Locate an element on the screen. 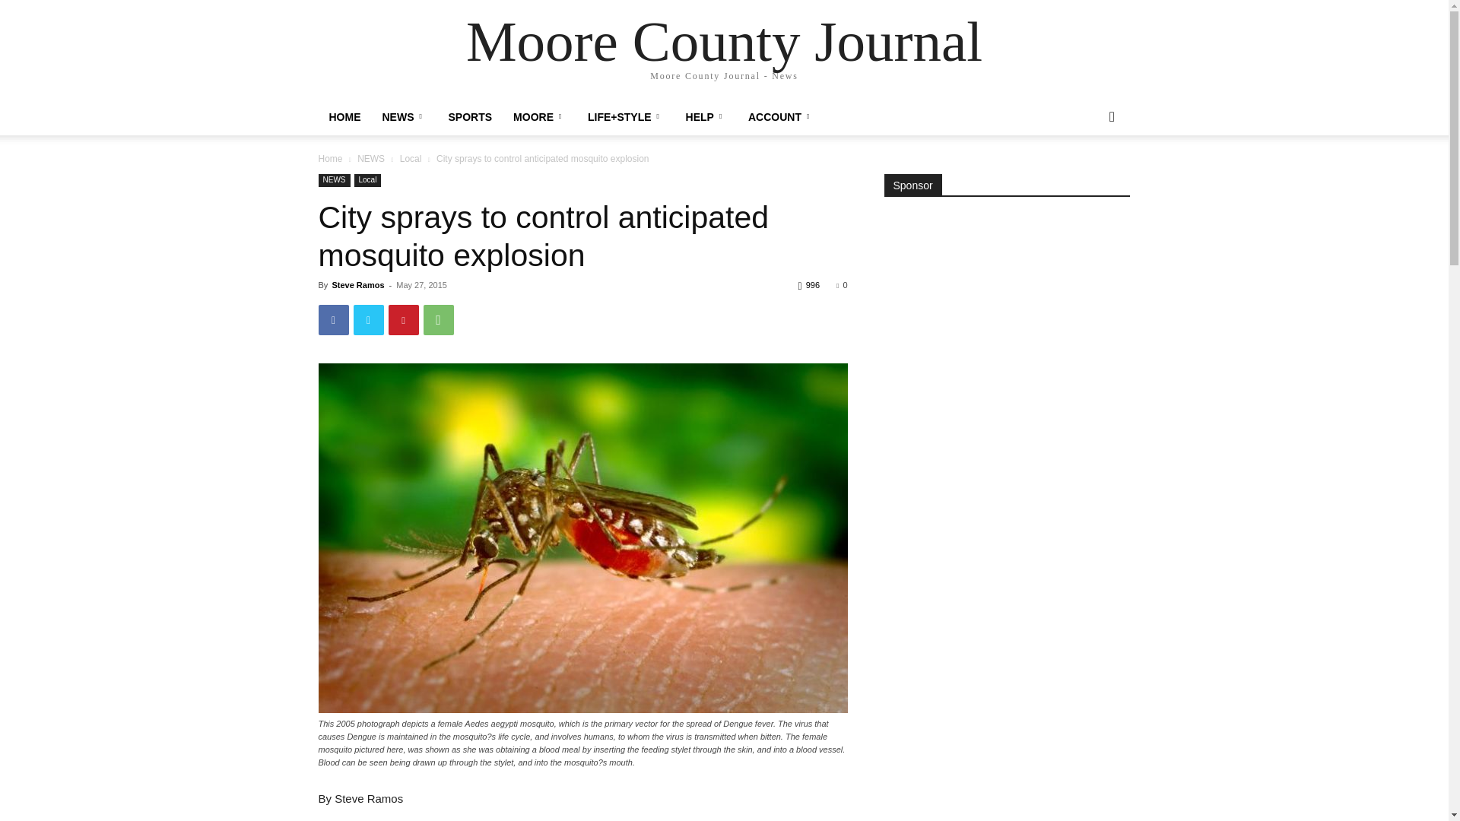 This screenshot has width=1460, height=821. Local is located at coordinates (411, 158).